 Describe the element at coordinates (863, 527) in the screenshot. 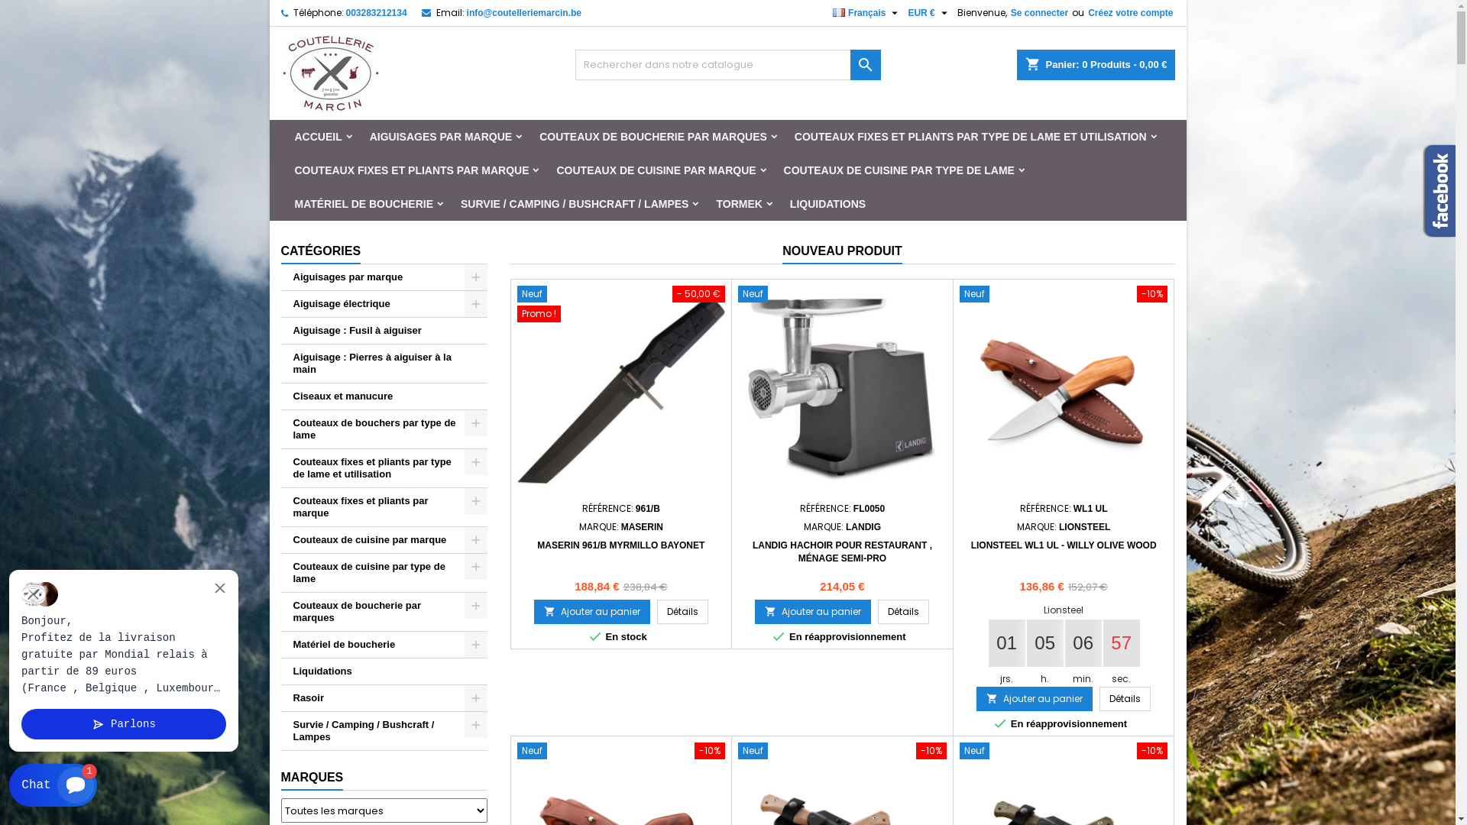

I see `LANDIG` at that location.